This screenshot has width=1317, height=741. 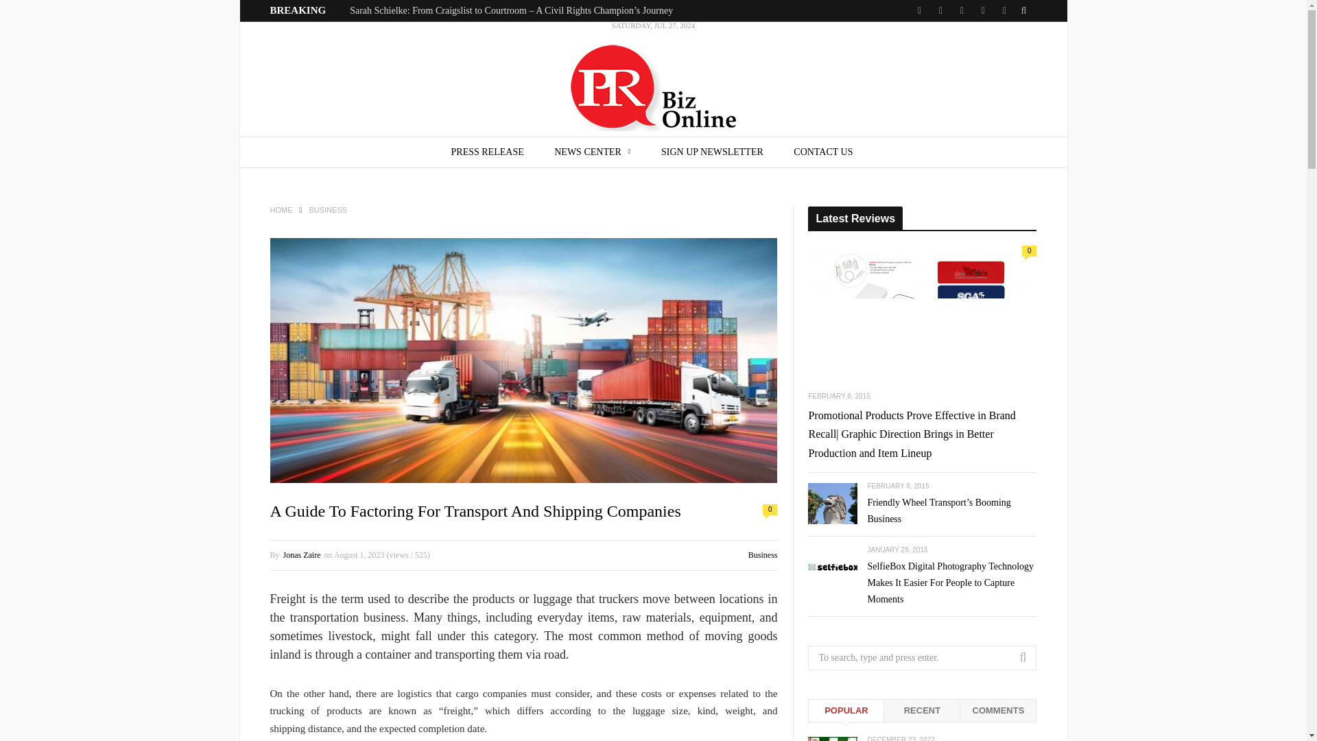 What do you see at coordinates (328, 210) in the screenshot?
I see `BUSINESS` at bounding box center [328, 210].